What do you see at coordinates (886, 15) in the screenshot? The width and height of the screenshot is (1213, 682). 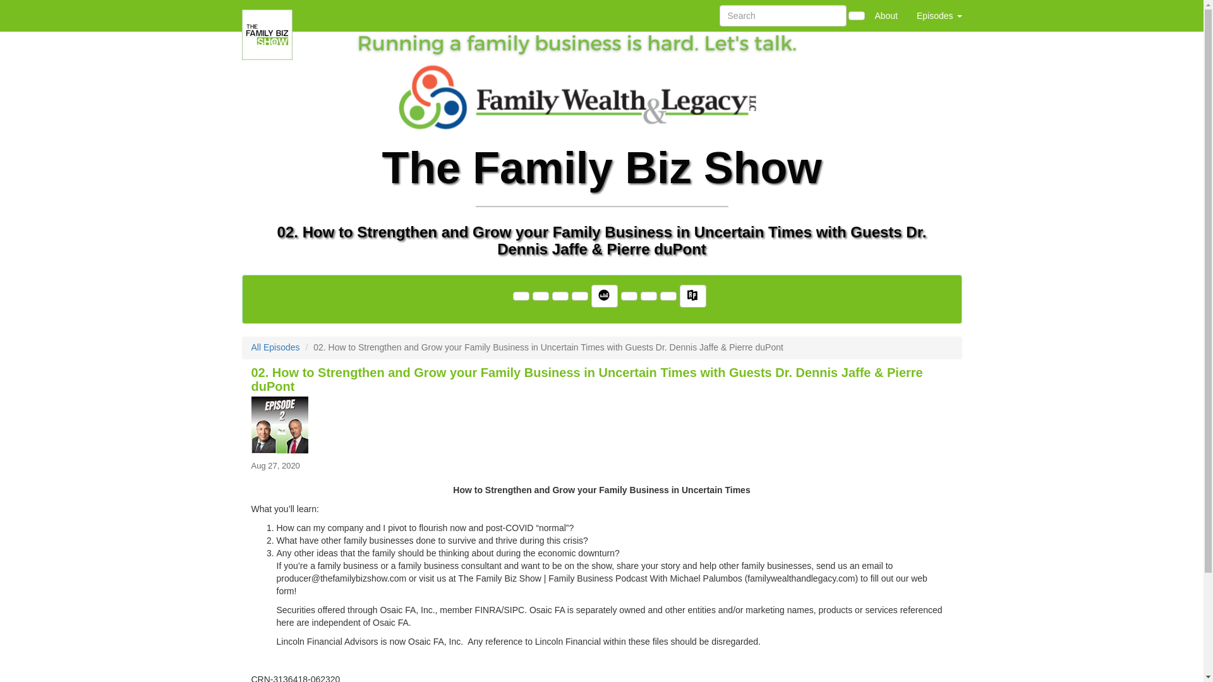 I see `About` at bounding box center [886, 15].